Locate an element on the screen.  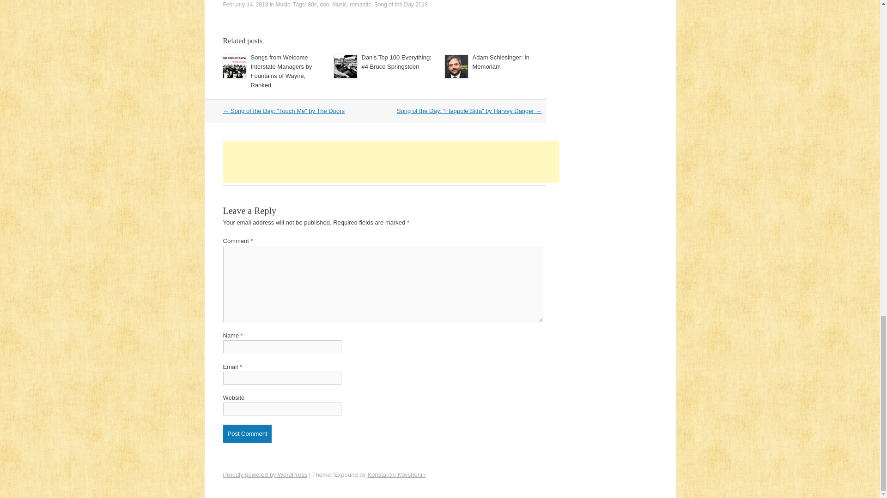
Song of the Day 2018 is located at coordinates (401, 5).